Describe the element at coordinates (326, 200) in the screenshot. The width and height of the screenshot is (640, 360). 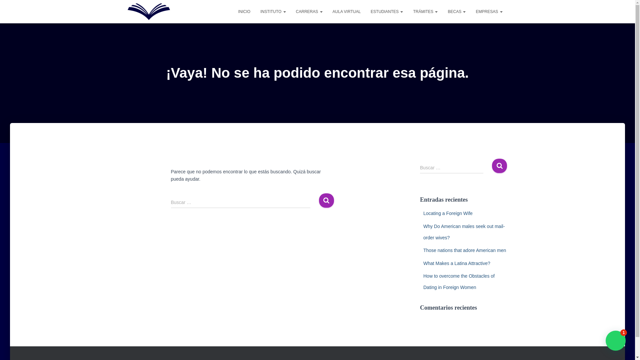
I see `Buscar` at that location.